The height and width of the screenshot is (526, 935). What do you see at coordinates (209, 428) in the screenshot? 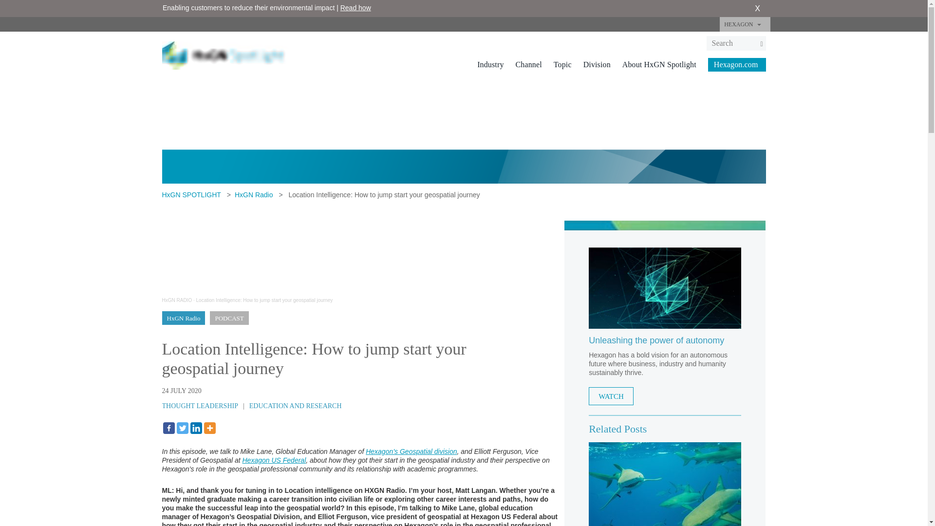
I see `More` at bounding box center [209, 428].